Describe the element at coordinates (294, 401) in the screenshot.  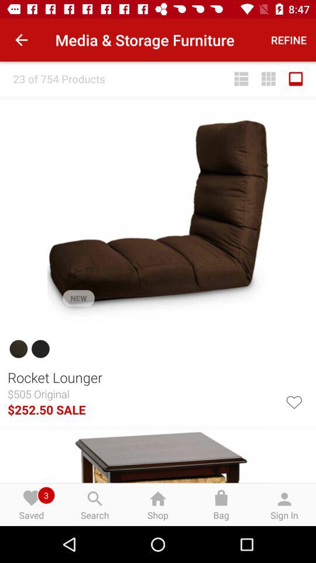
I see `like click` at that location.